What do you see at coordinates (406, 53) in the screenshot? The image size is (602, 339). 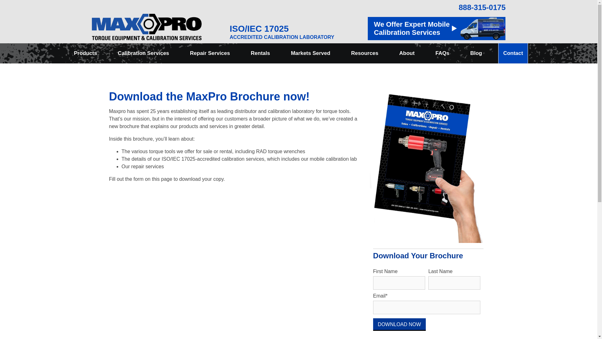 I see `About` at bounding box center [406, 53].